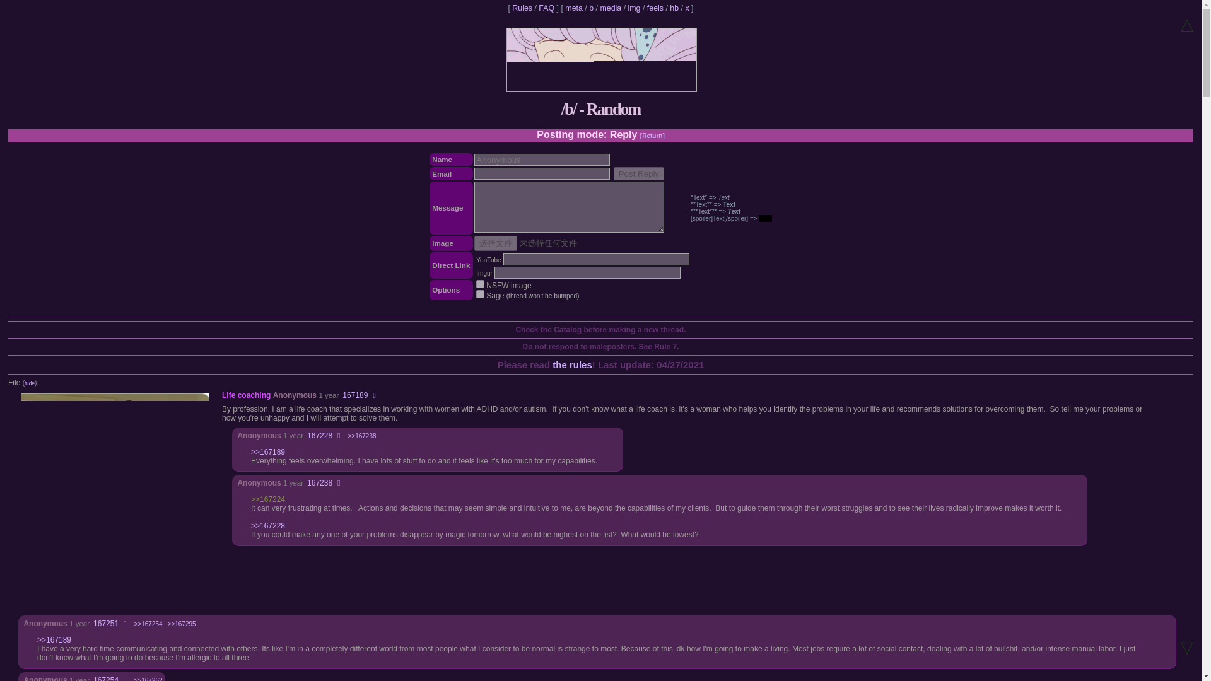 The width and height of the screenshot is (1211, 681). I want to click on on, so click(480, 294).